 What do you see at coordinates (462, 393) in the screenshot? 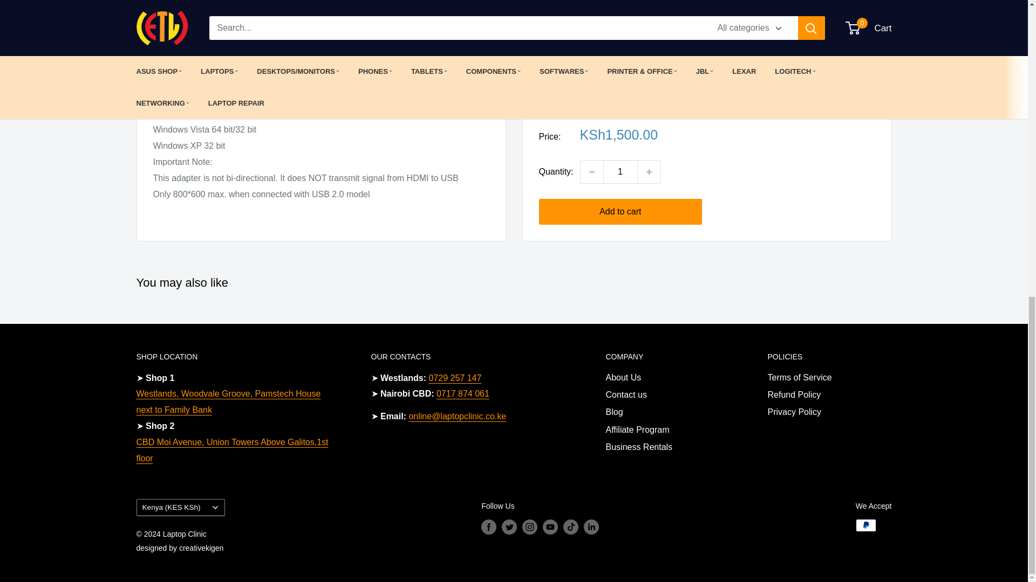
I see `tel:0717 874 061` at bounding box center [462, 393].